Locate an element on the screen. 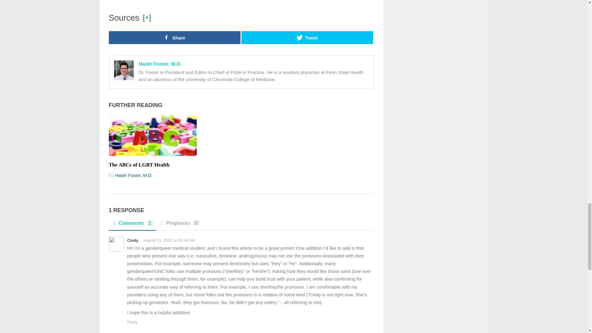 Image resolution: width=592 pixels, height=333 pixels. Posts by Haidn Foster, M.D. is located at coordinates (134, 175).